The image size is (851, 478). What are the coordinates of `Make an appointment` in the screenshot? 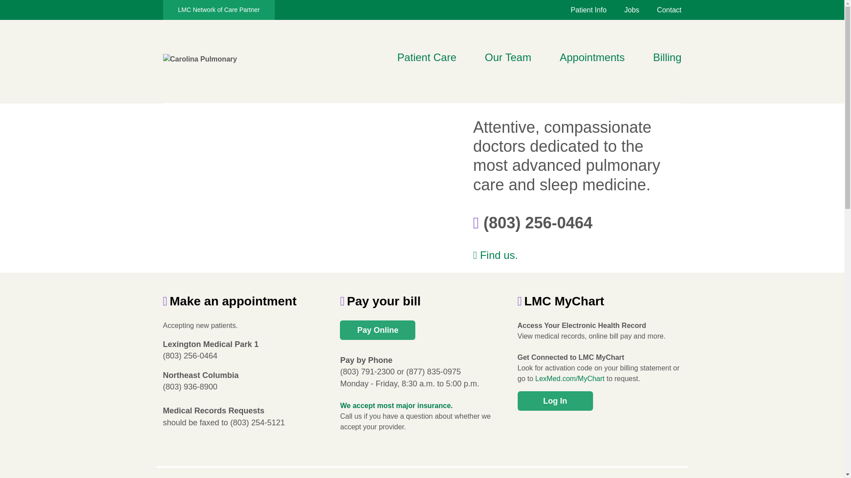 It's located at (230, 301).